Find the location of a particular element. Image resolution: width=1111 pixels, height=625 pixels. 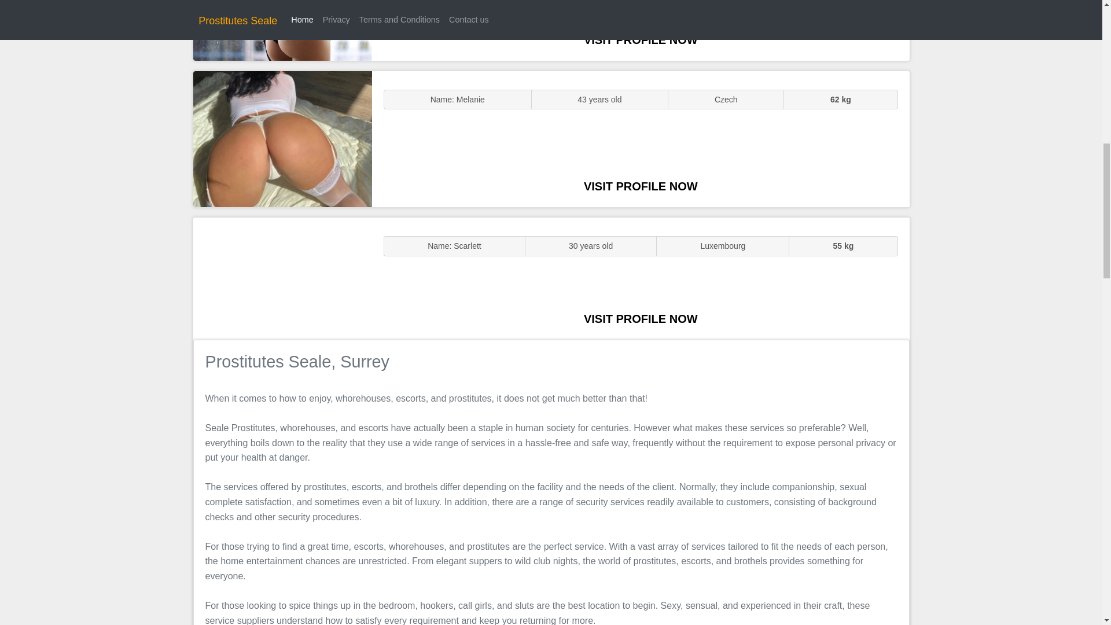

Massage is located at coordinates (282, 278).